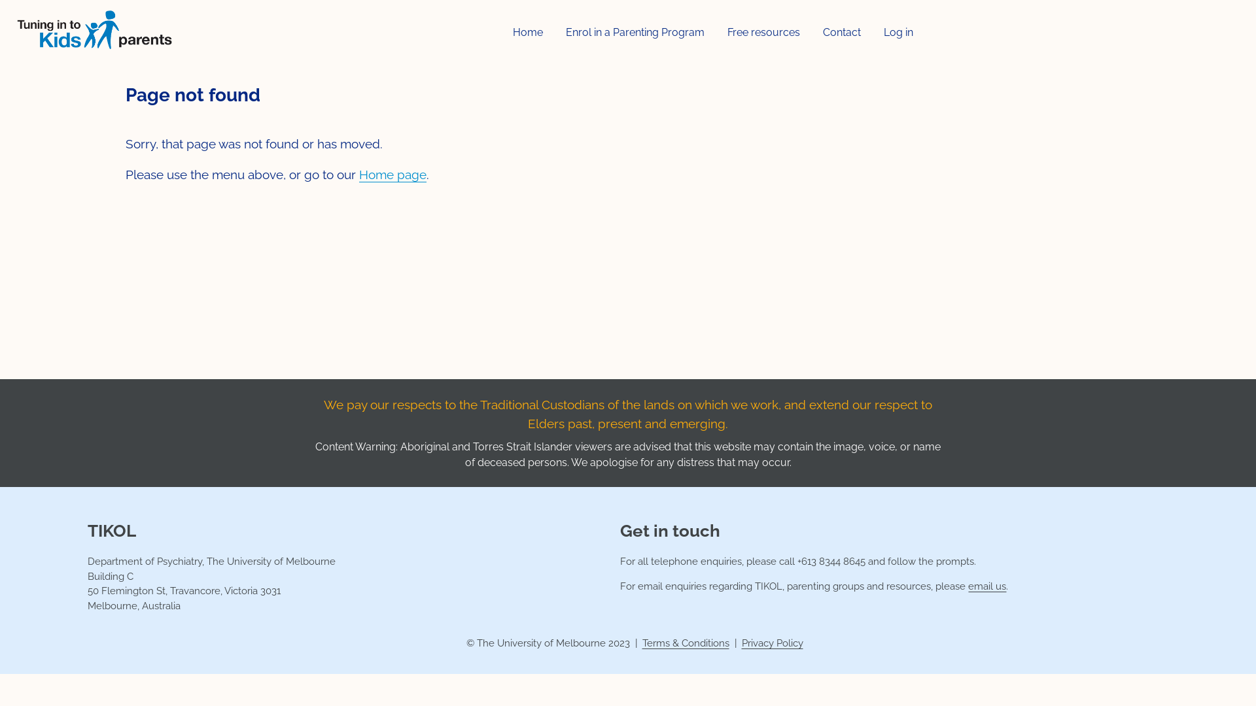 This screenshot has height=706, width=1256. What do you see at coordinates (899, 33) in the screenshot?
I see `Log in` at bounding box center [899, 33].